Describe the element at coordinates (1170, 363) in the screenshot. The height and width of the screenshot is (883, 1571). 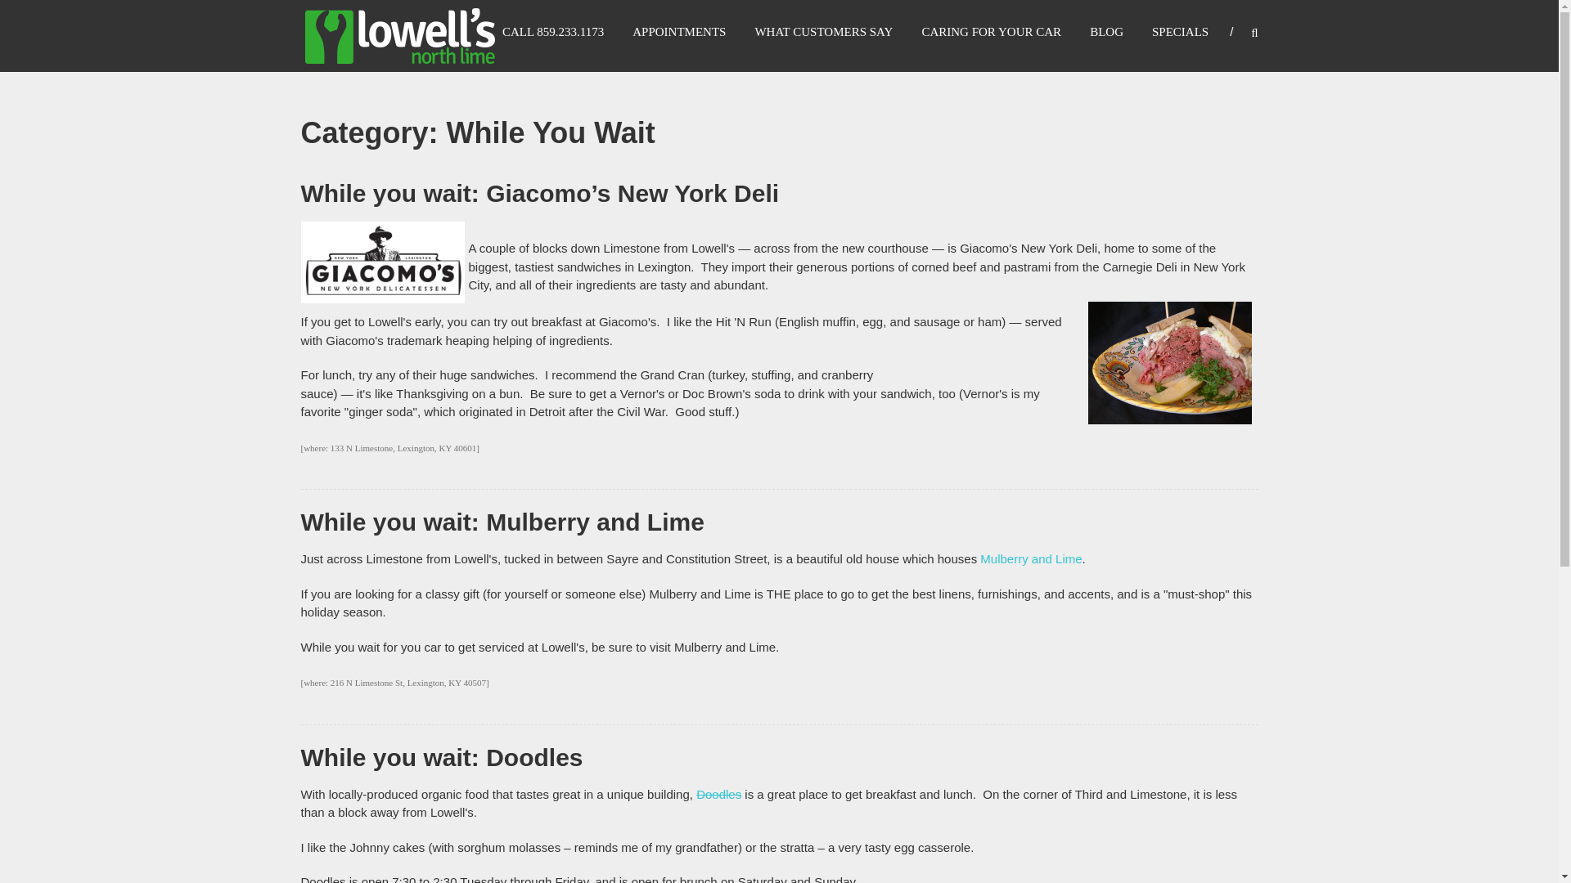
I see `DSCF0236` at that location.